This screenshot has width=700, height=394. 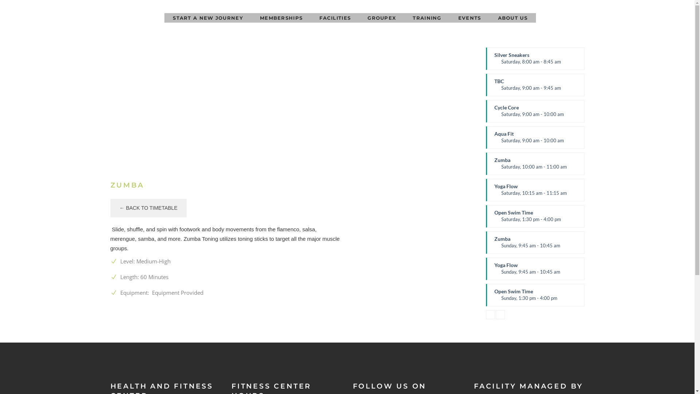 What do you see at coordinates (535, 164) in the screenshot?
I see `Zumba
Saturday, 10:00 am - 11:00 am` at bounding box center [535, 164].